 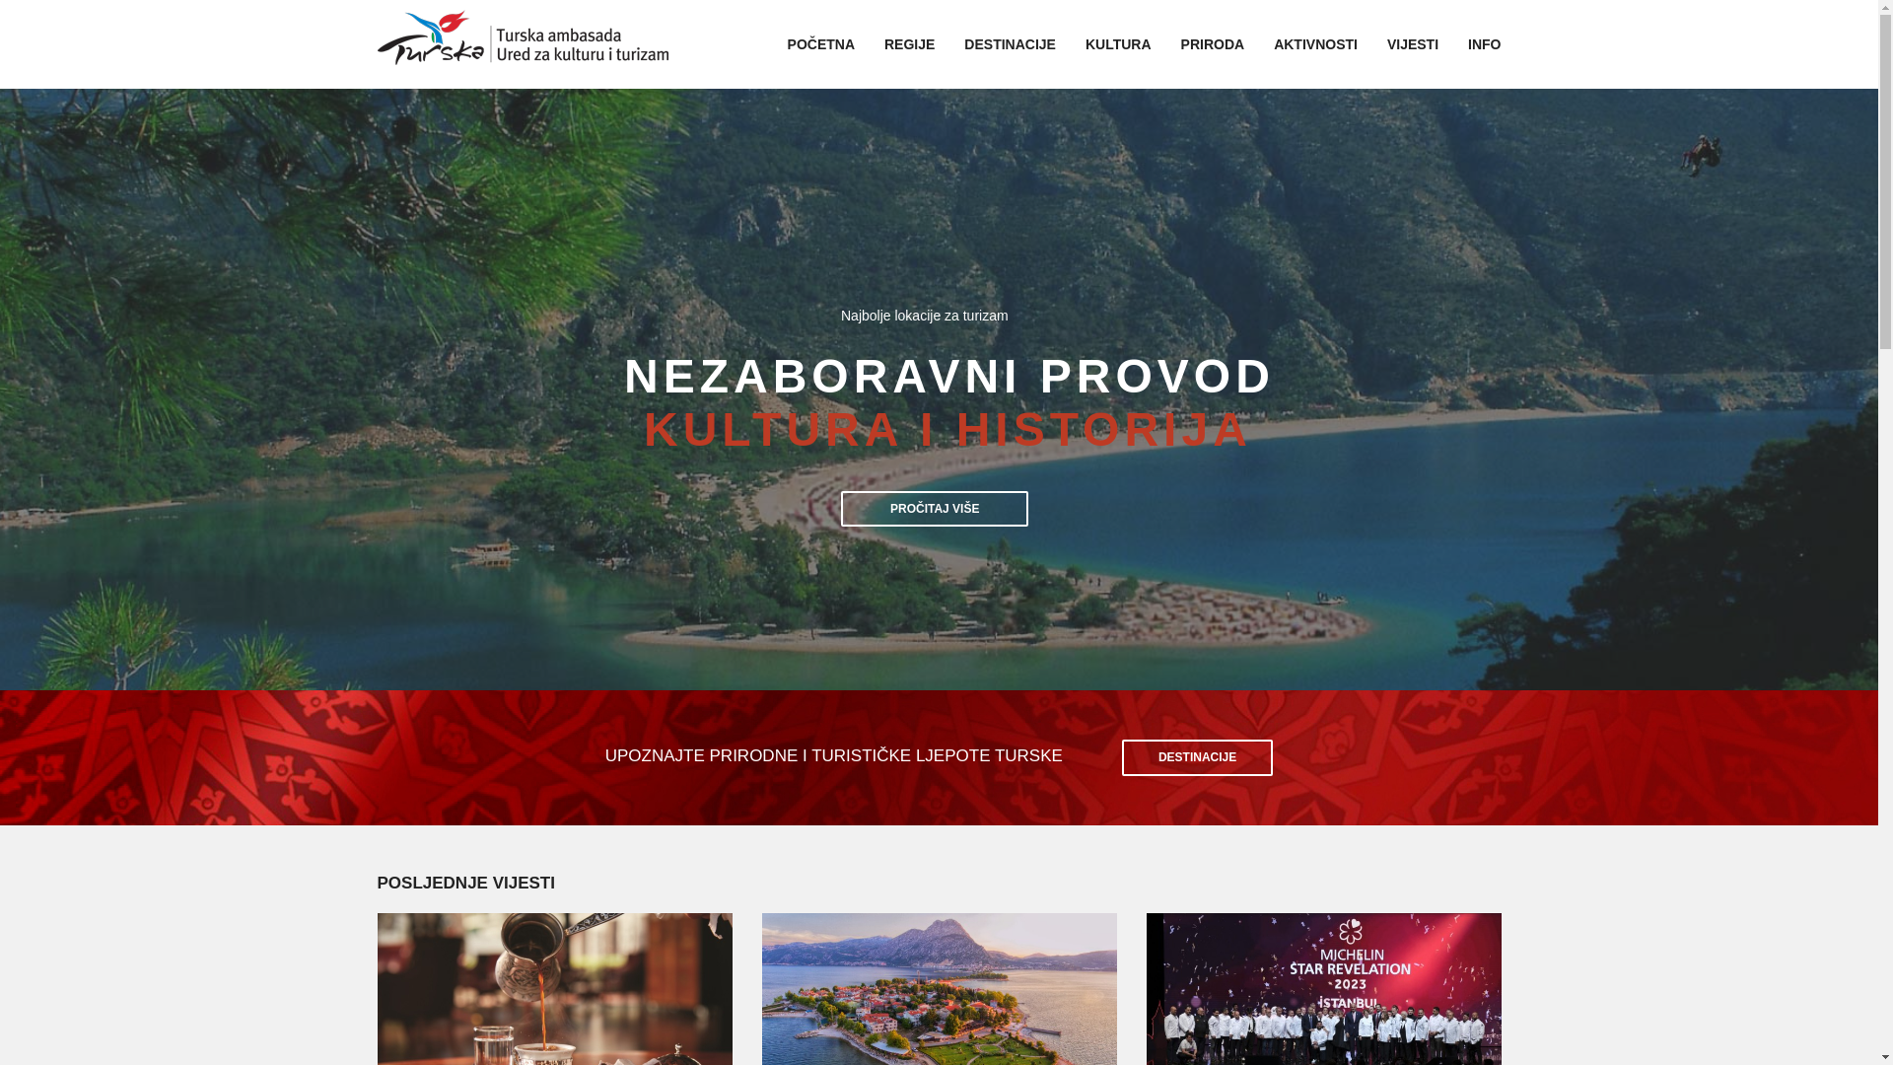 What do you see at coordinates (573, 514) in the screenshot?
I see `DESTINACIJE` at bounding box center [573, 514].